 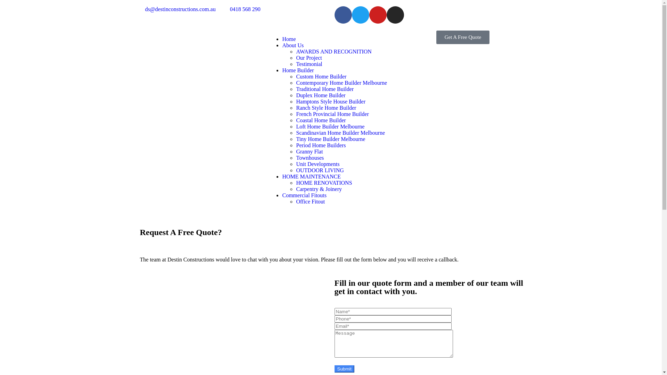 I want to click on Contemporary Home Builder Melbourne, so click(x=341, y=83).